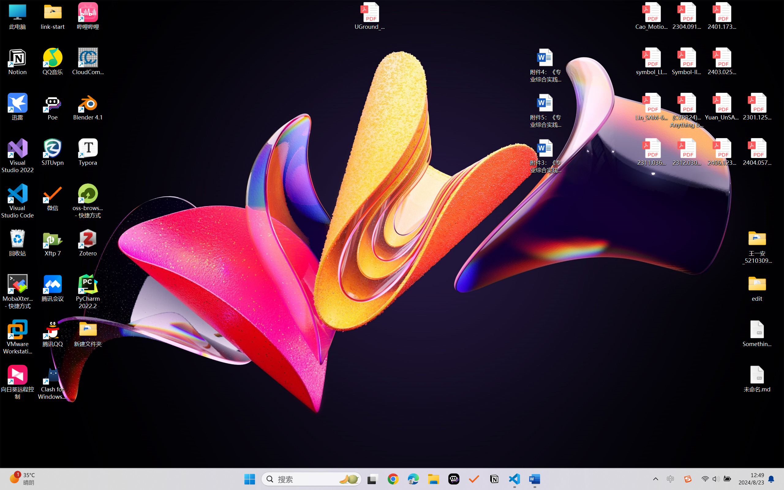  What do you see at coordinates (88, 152) in the screenshot?
I see `Typora` at bounding box center [88, 152].